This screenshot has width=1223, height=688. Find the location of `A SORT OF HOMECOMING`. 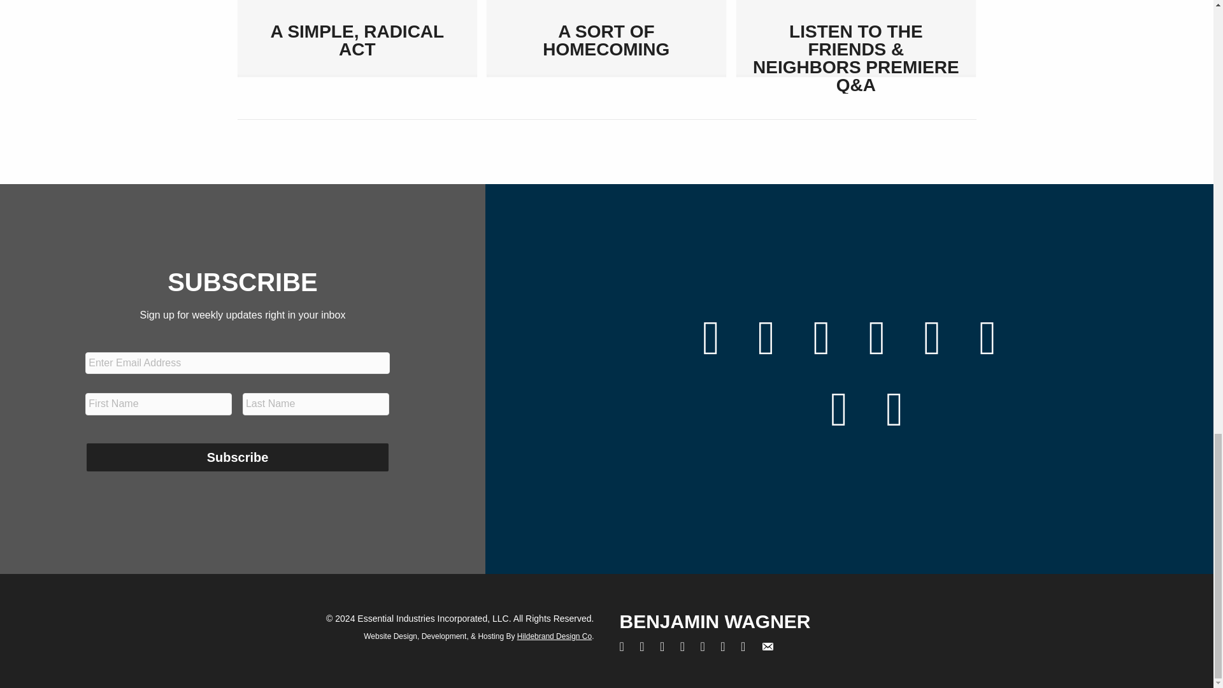

A SORT OF HOMECOMING is located at coordinates (606, 39).